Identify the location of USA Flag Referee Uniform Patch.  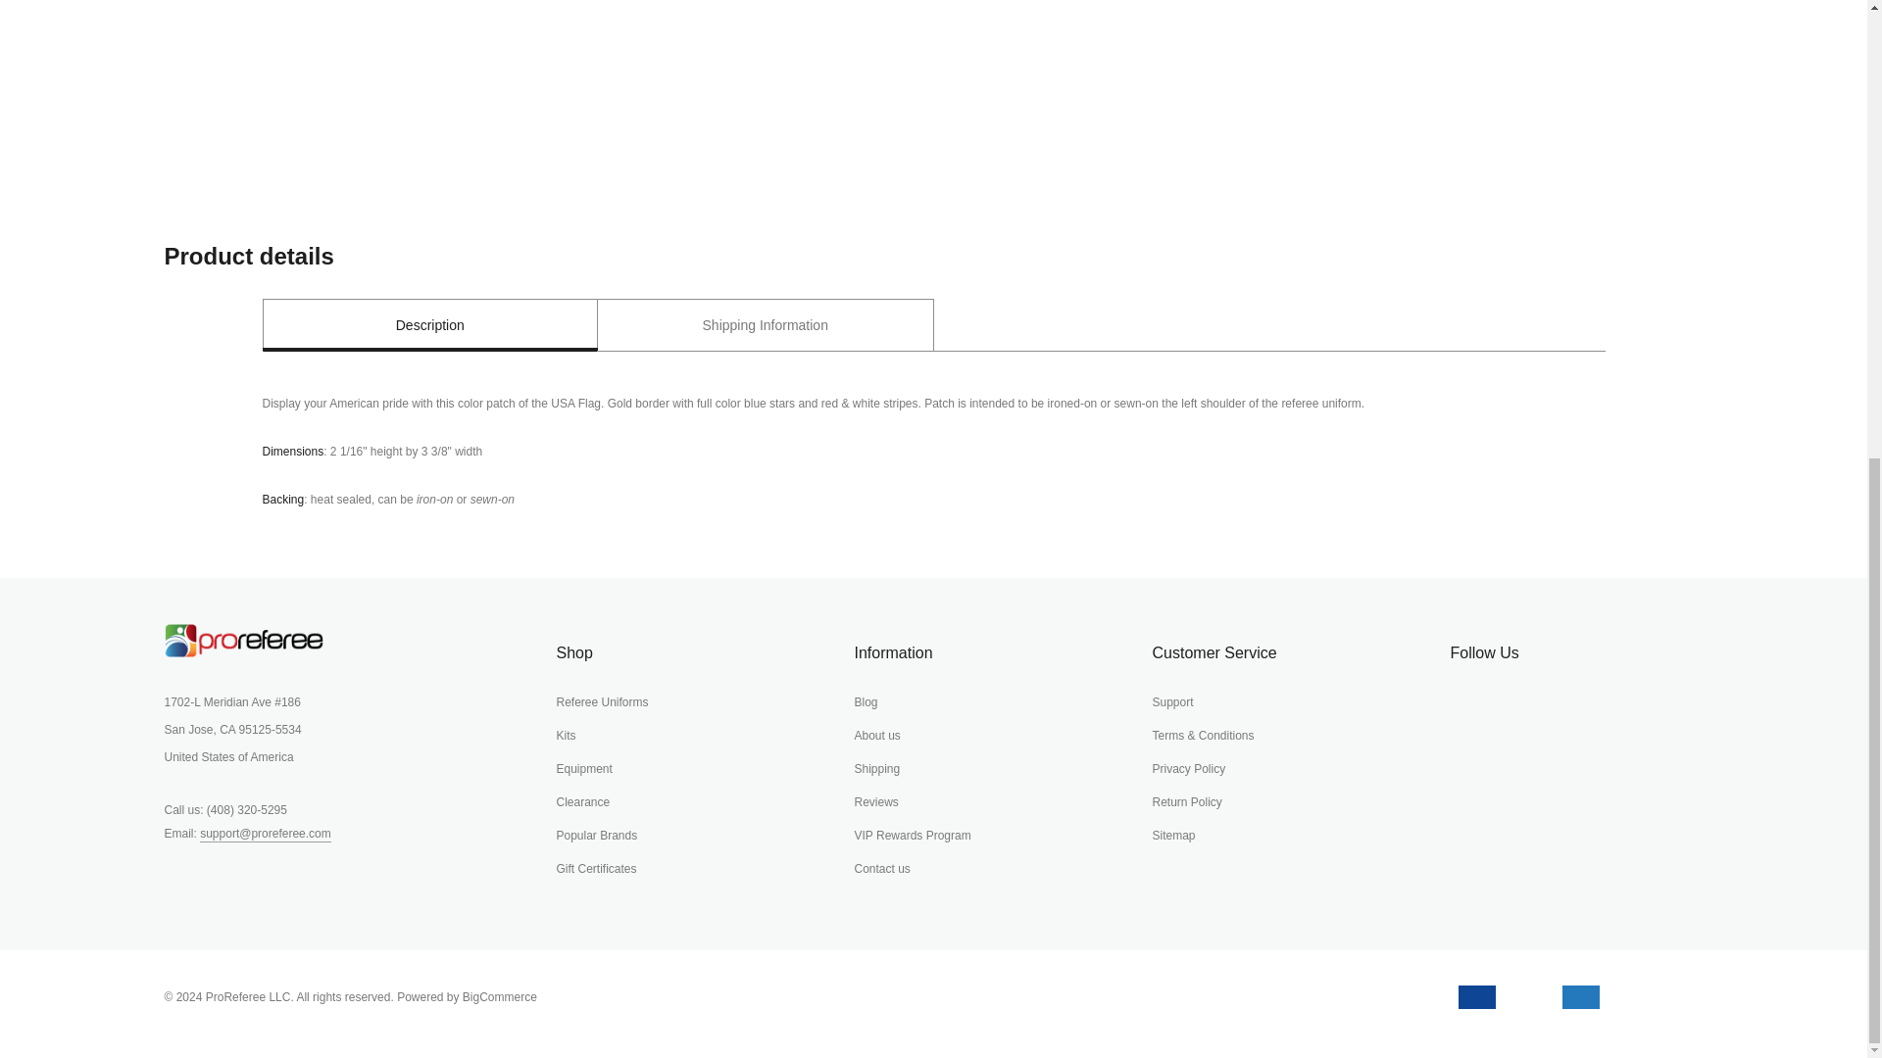
(667, 84).